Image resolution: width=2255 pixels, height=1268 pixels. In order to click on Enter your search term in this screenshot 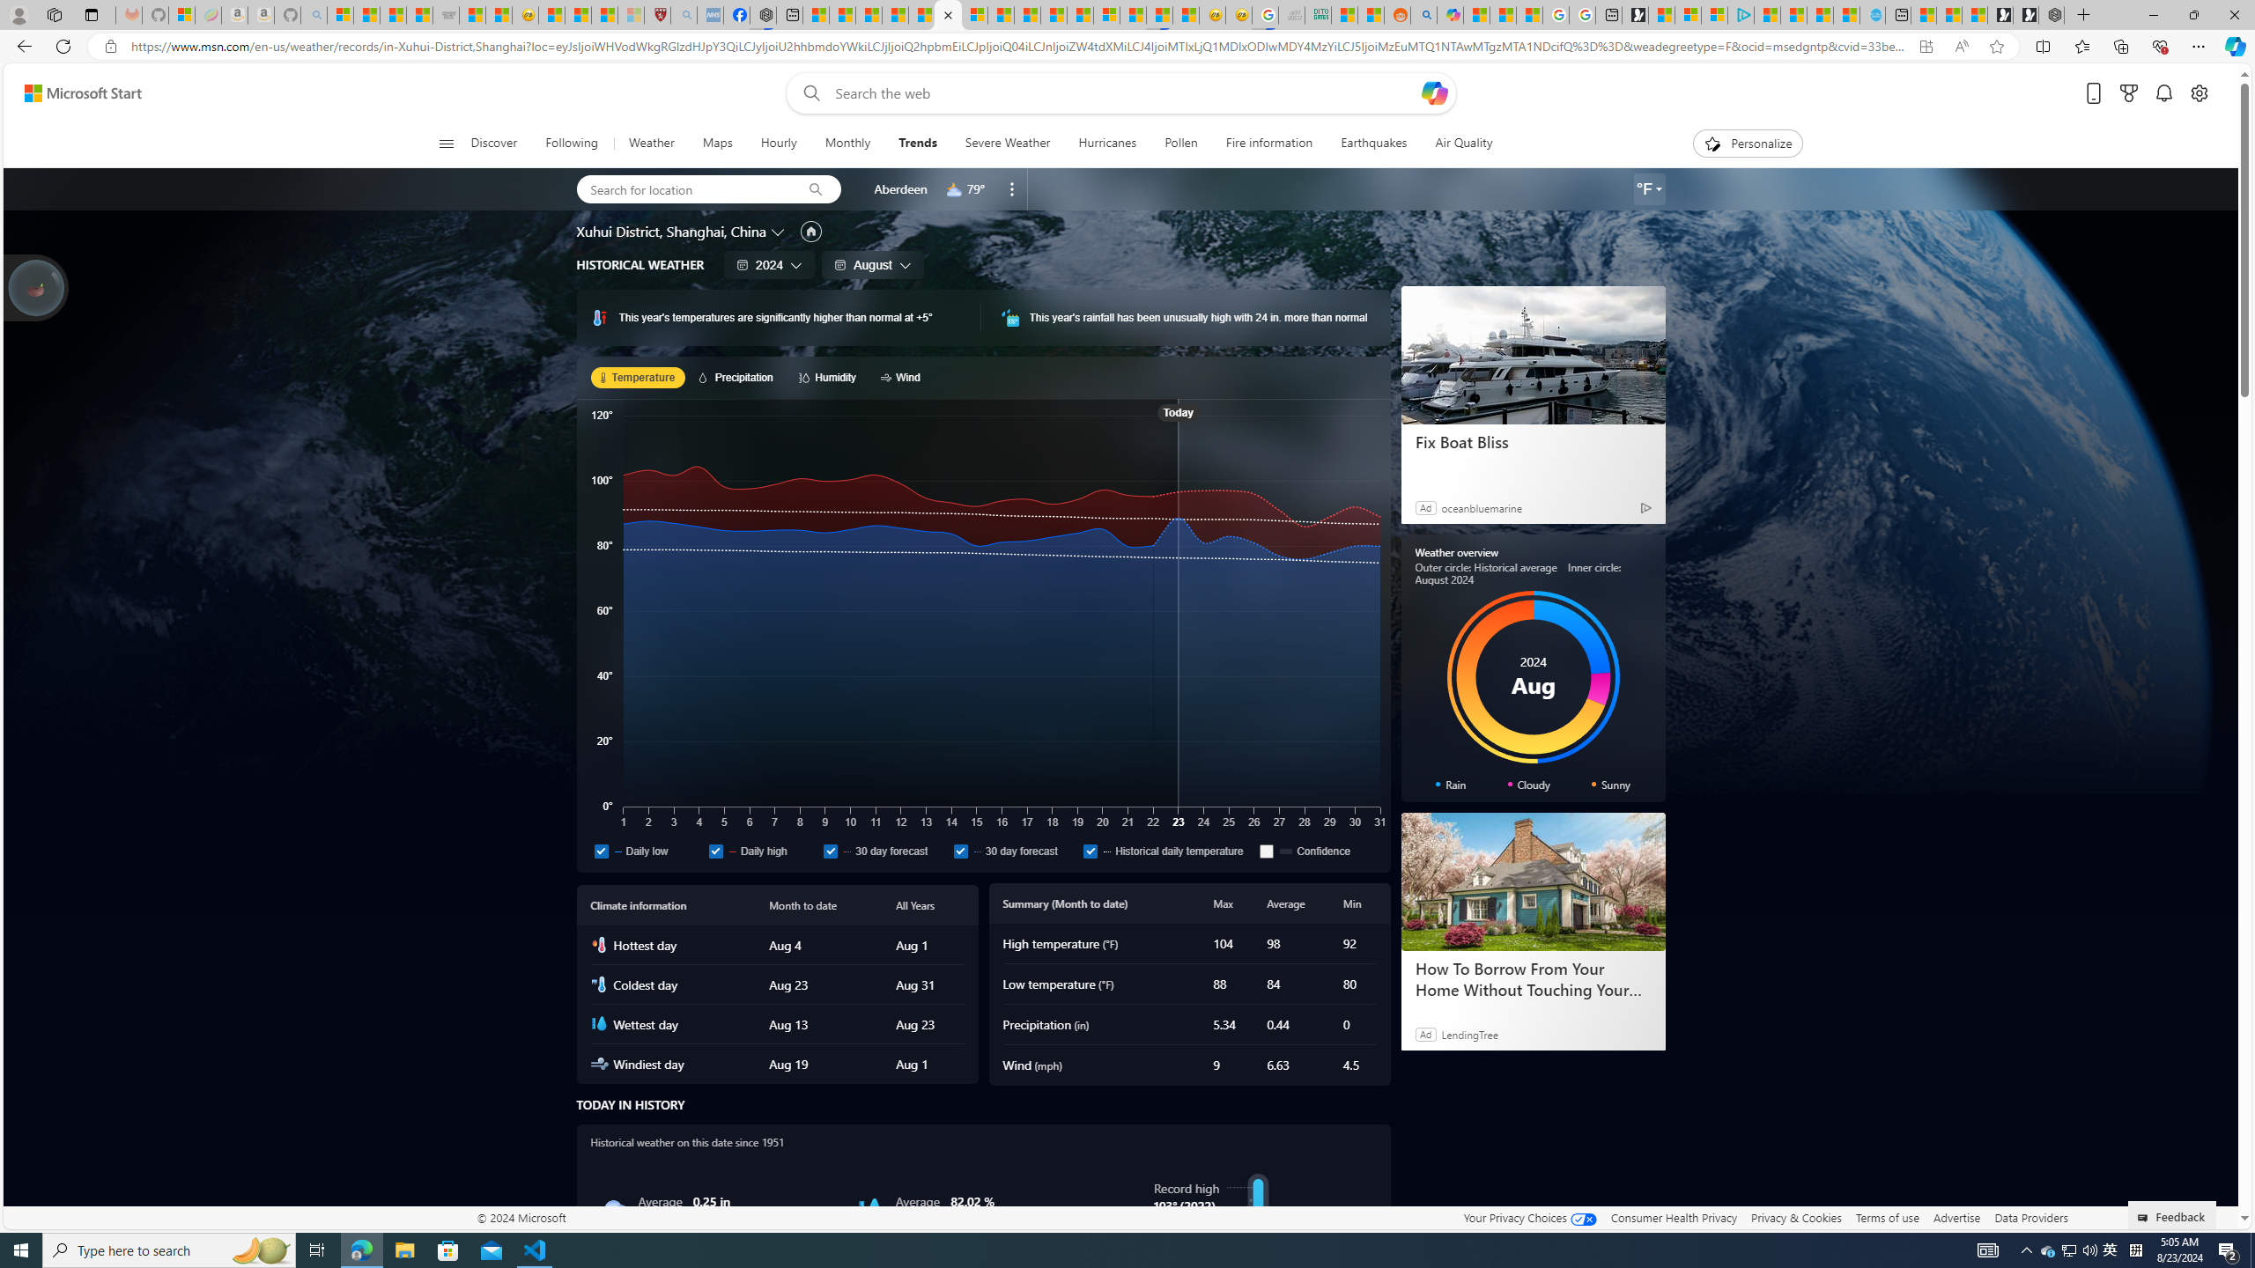, I will do `click(1125, 93)`.